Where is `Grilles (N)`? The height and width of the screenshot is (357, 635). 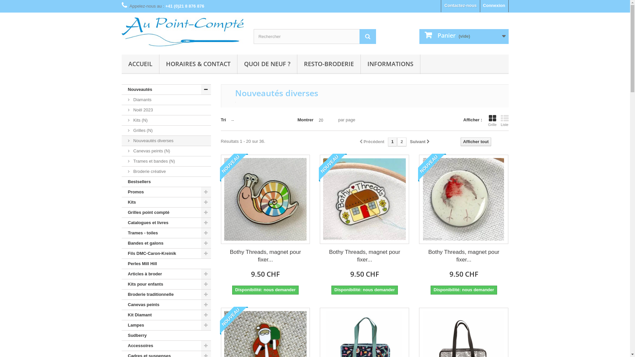 Grilles (N) is located at coordinates (166, 131).